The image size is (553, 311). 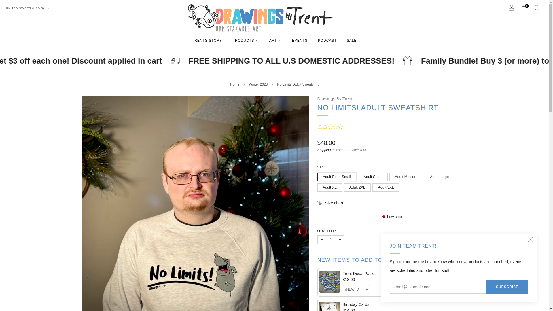 I want to click on Adult Extra Small, so click(x=338, y=175).